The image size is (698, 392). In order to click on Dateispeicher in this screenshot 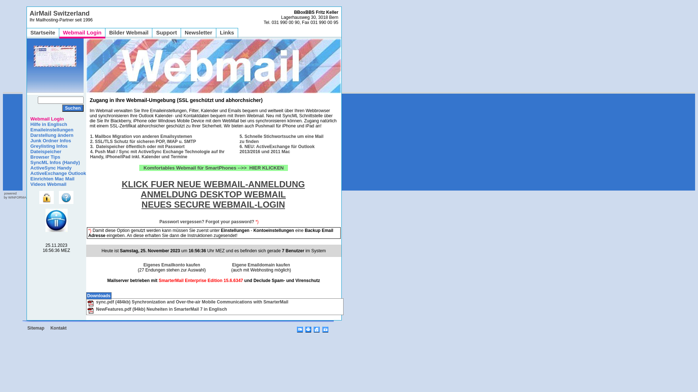, I will do `click(44, 152)`.